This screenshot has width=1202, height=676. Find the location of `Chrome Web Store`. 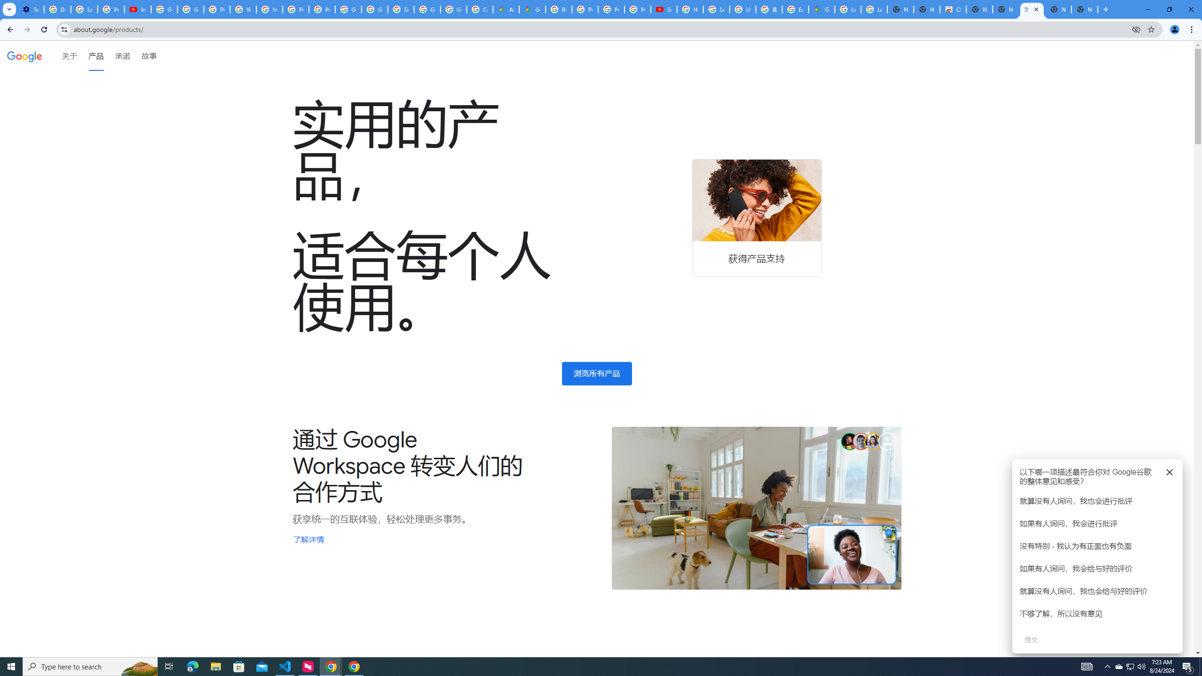

Chrome Web Store is located at coordinates (953, 9).